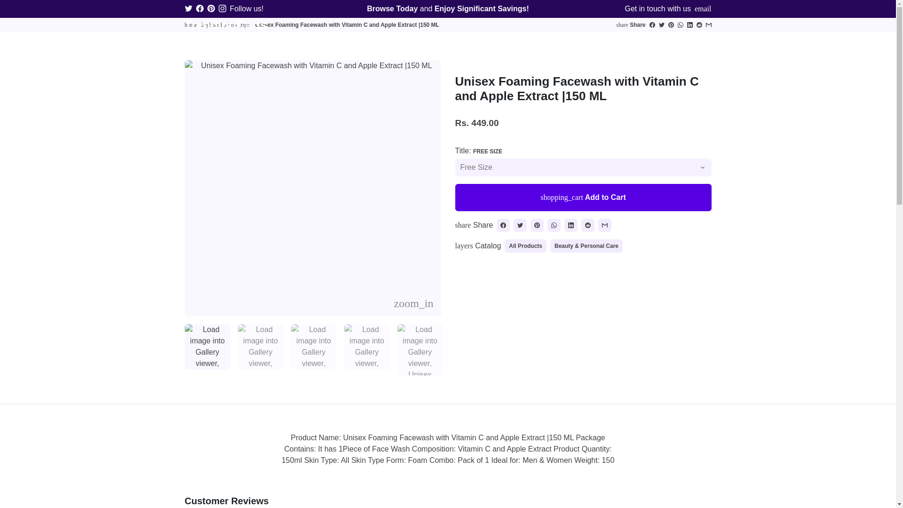  Describe the element at coordinates (289, 41) in the screenshot. I see `Home` at that location.